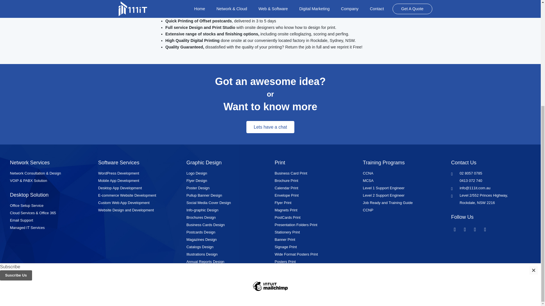  I want to click on E-commerce Website Development, so click(127, 195).